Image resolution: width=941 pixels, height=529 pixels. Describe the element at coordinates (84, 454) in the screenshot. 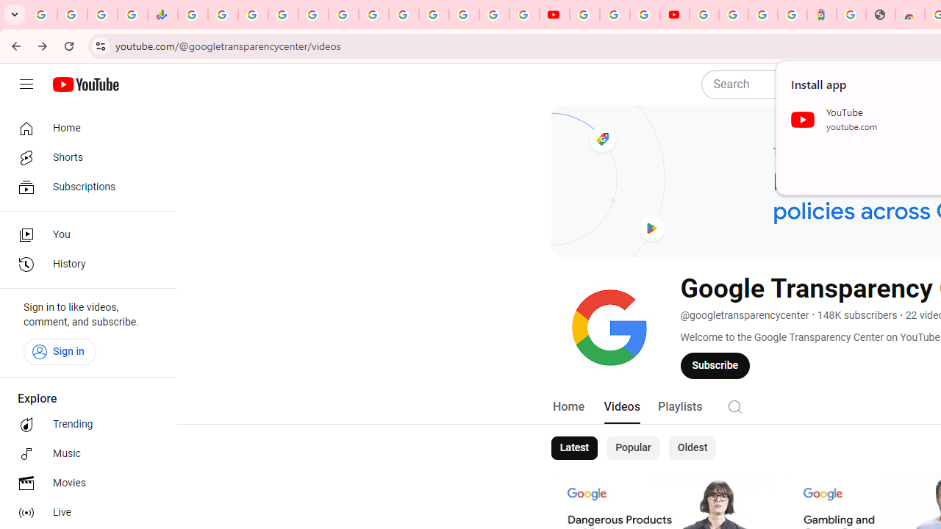

I see `Music` at that location.